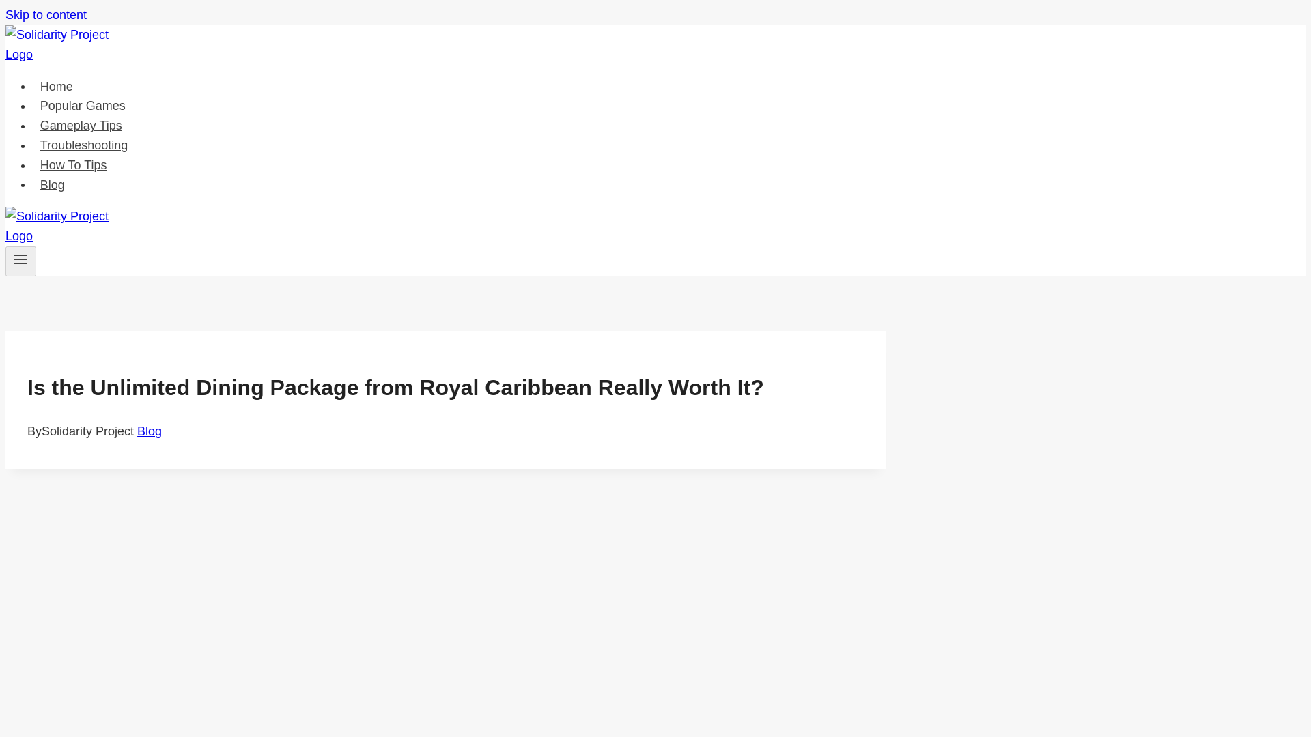 The image size is (1311, 737). What do you see at coordinates (149, 431) in the screenshot?
I see `Blog` at bounding box center [149, 431].